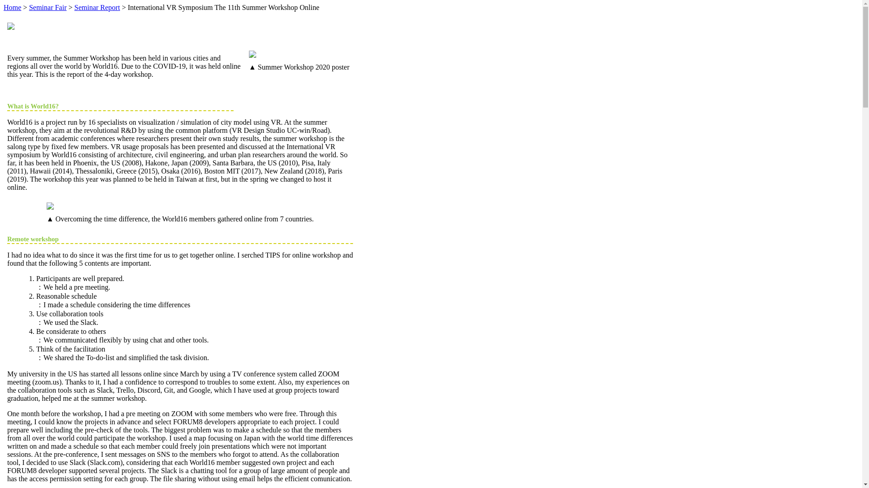 This screenshot has width=869, height=488. I want to click on Seminar Report, so click(97, 7).